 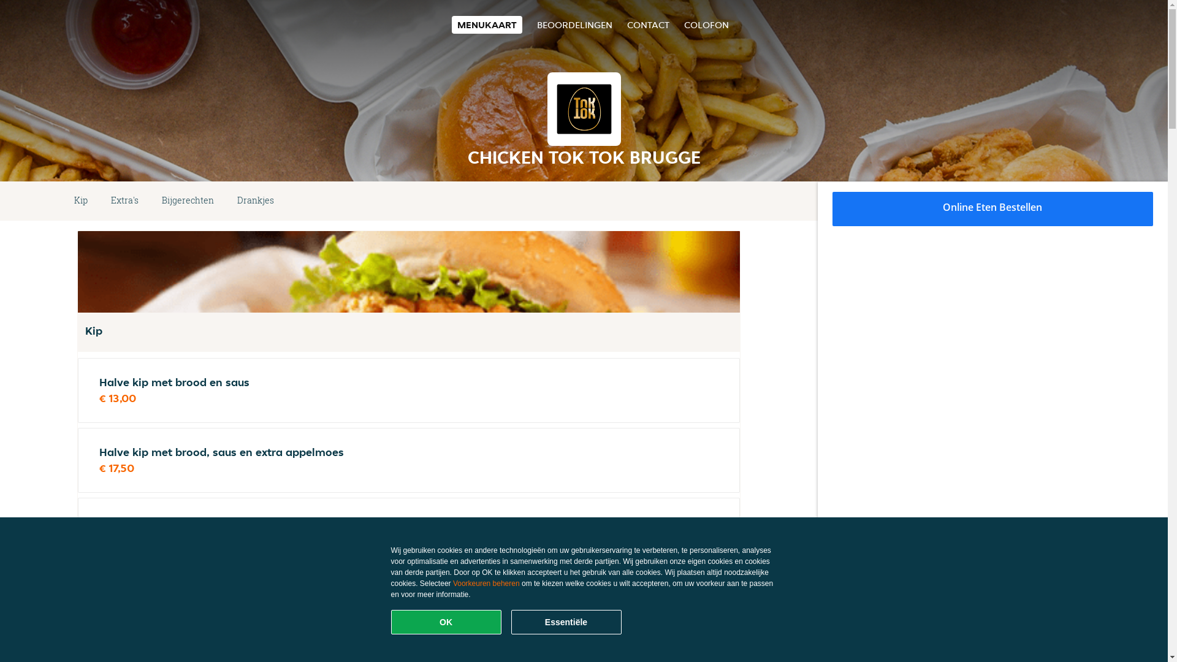 What do you see at coordinates (993, 209) in the screenshot?
I see `Online Eten Bestellen` at bounding box center [993, 209].